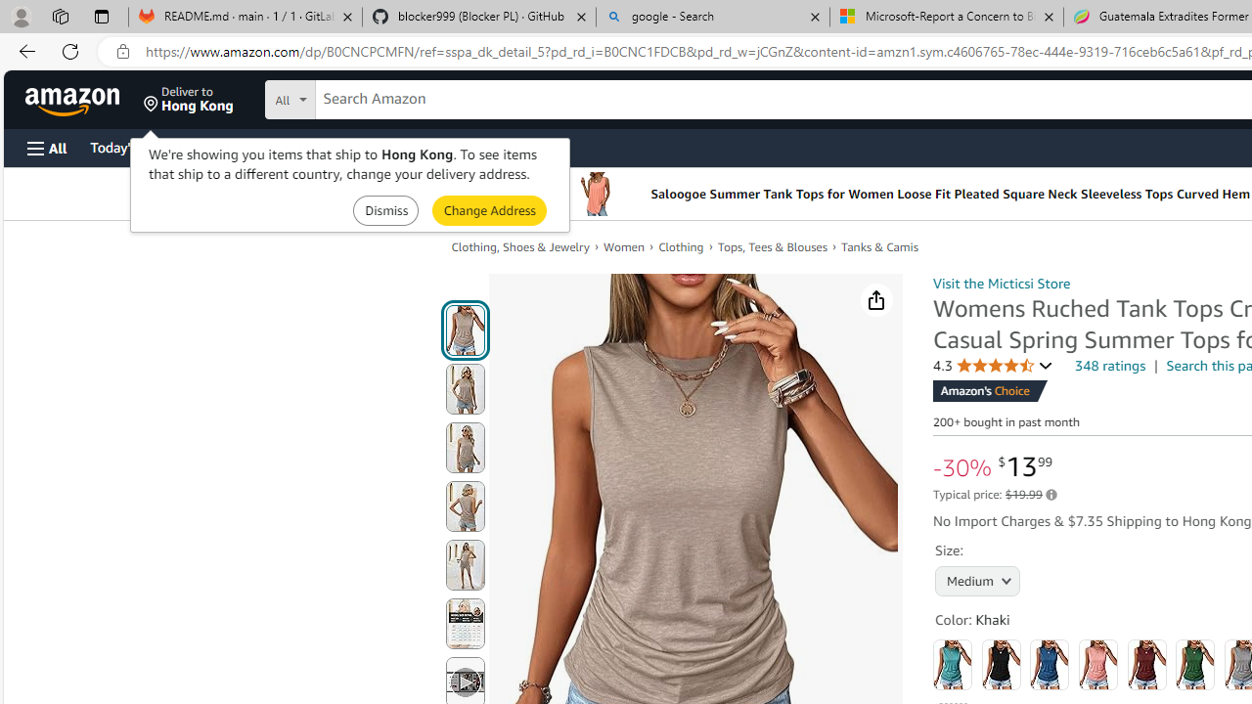 This screenshot has width=1252, height=704. What do you see at coordinates (1195, 665) in the screenshot?
I see `Green` at bounding box center [1195, 665].